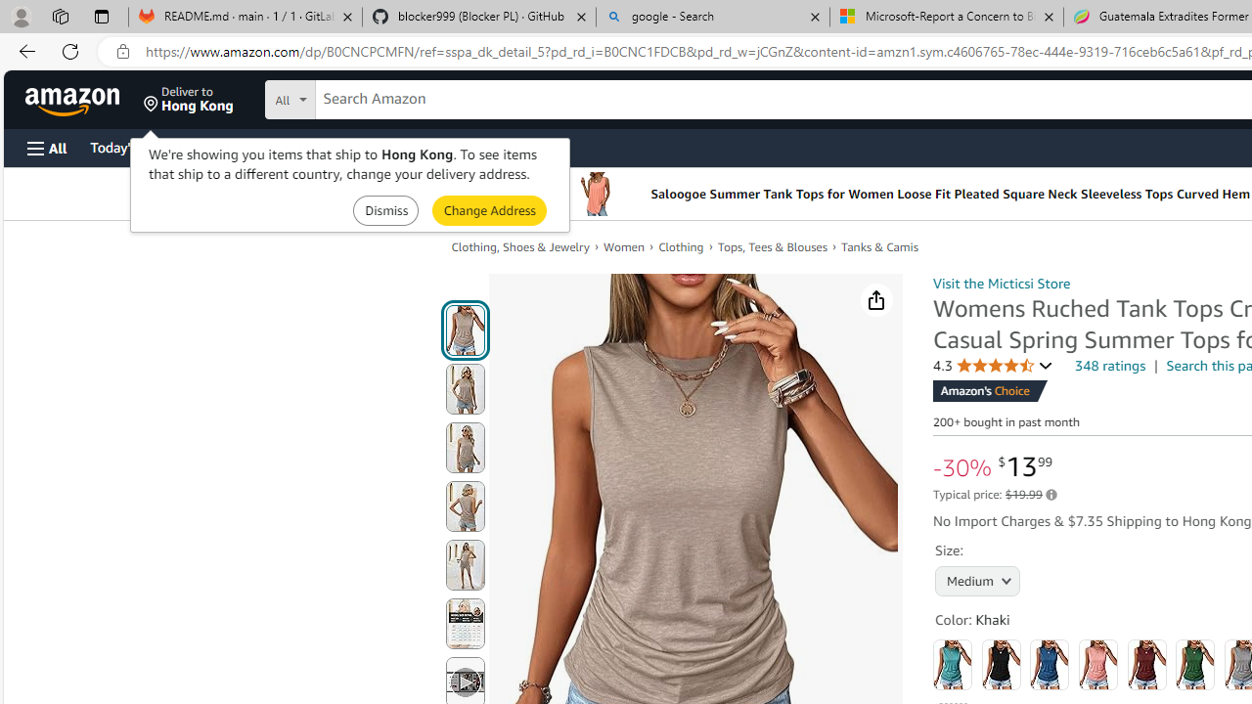 This screenshot has width=1252, height=704. What do you see at coordinates (1195, 665) in the screenshot?
I see `Green` at bounding box center [1195, 665].